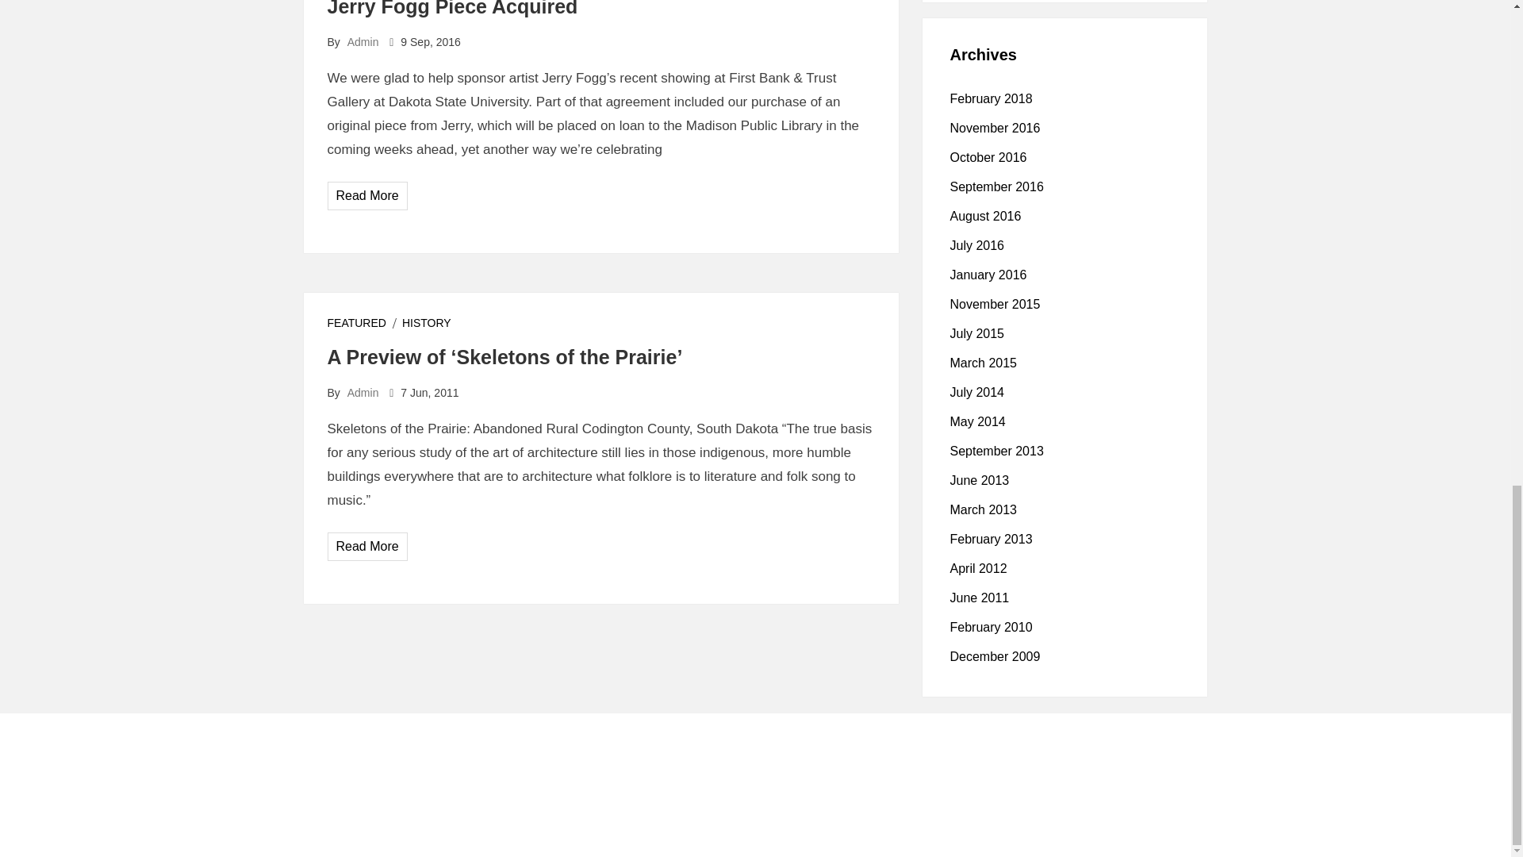 This screenshot has width=1523, height=857. Describe the element at coordinates (368, 195) in the screenshot. I see `Read More` at that location.